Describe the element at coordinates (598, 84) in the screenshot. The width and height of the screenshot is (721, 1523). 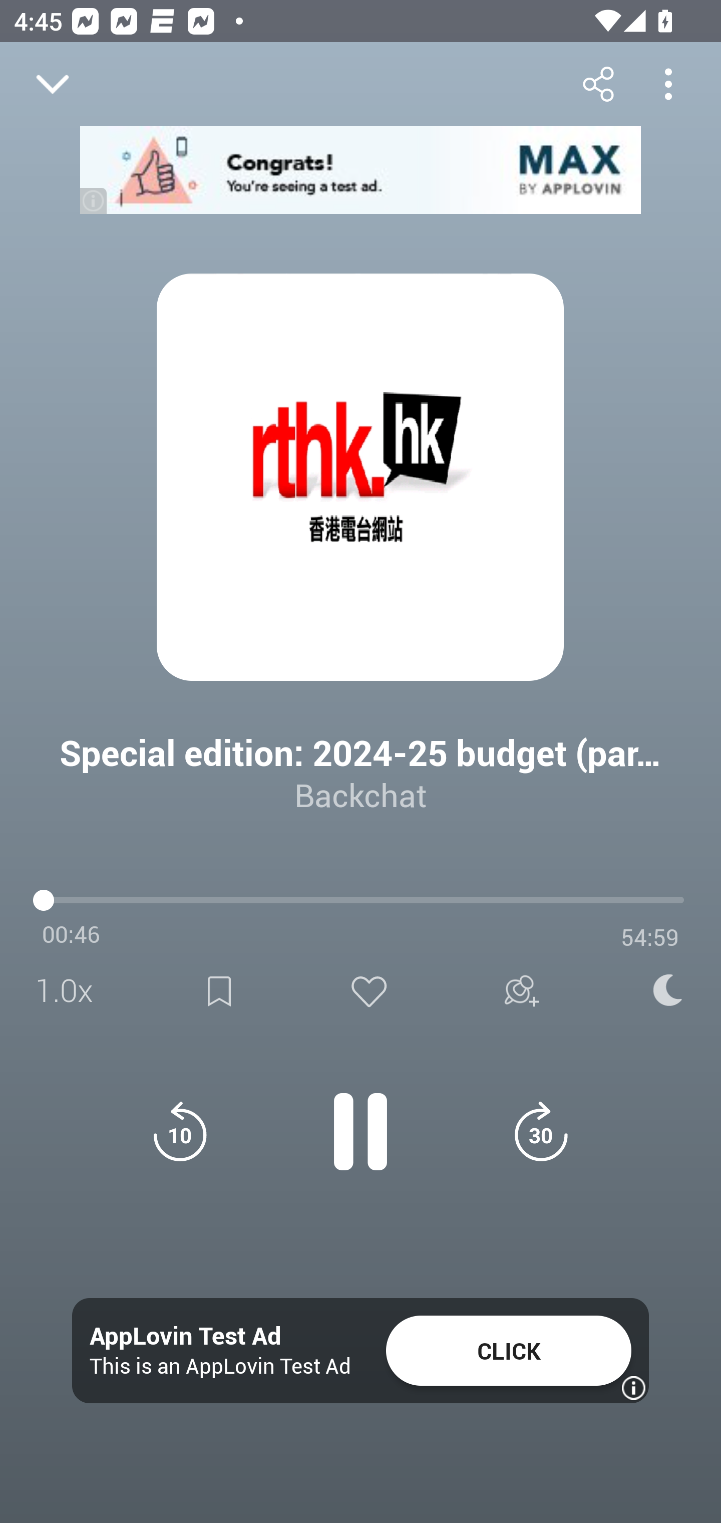
I see `Share` at that location.